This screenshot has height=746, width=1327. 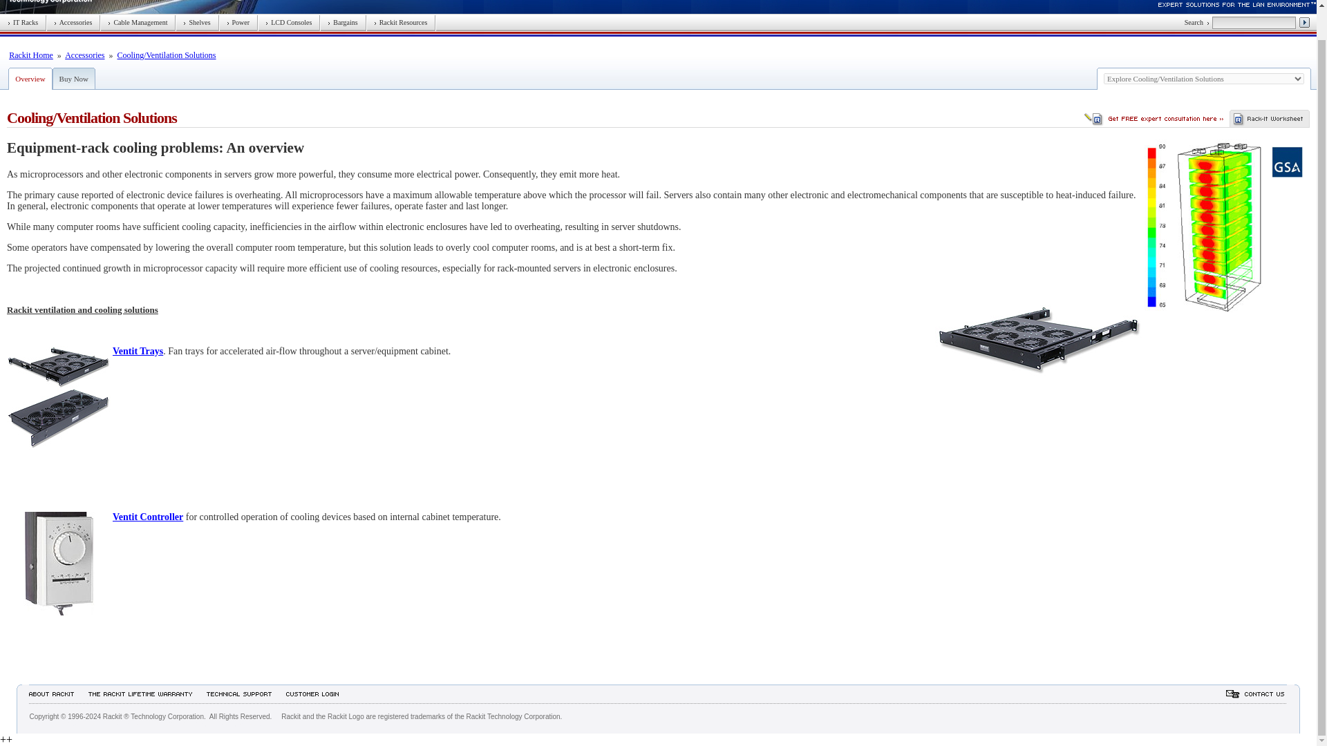 I want to click on   Shelves, so click(x=196, y=22).